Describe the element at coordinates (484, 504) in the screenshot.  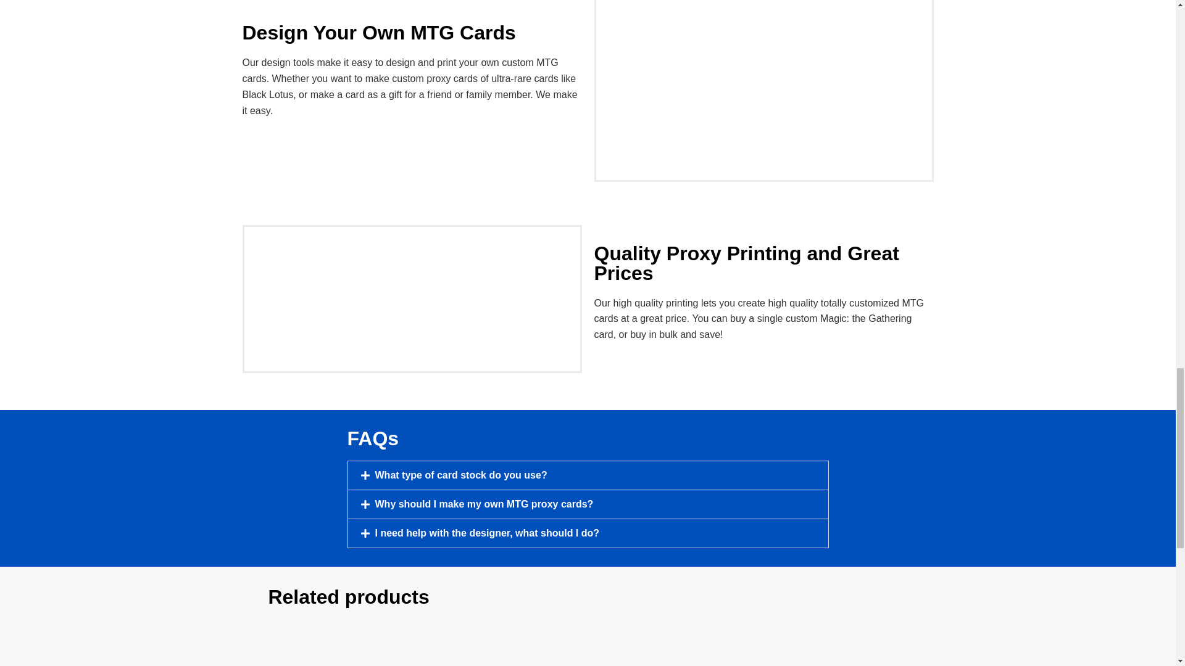
I see `Why should I make my own MTG proxy cards?` at that location.